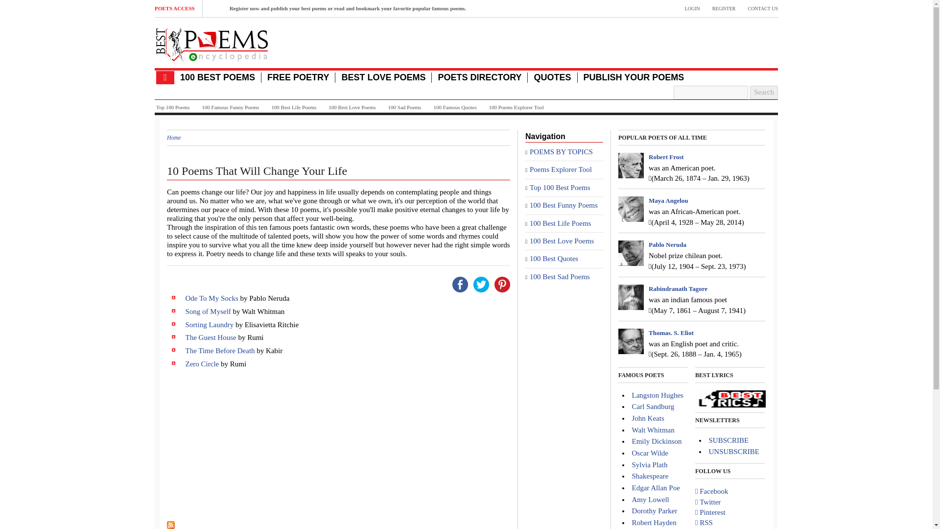 This screenshot has height=529, width=940. I want to click on 100 Best Life Poems, so click(294, 107).